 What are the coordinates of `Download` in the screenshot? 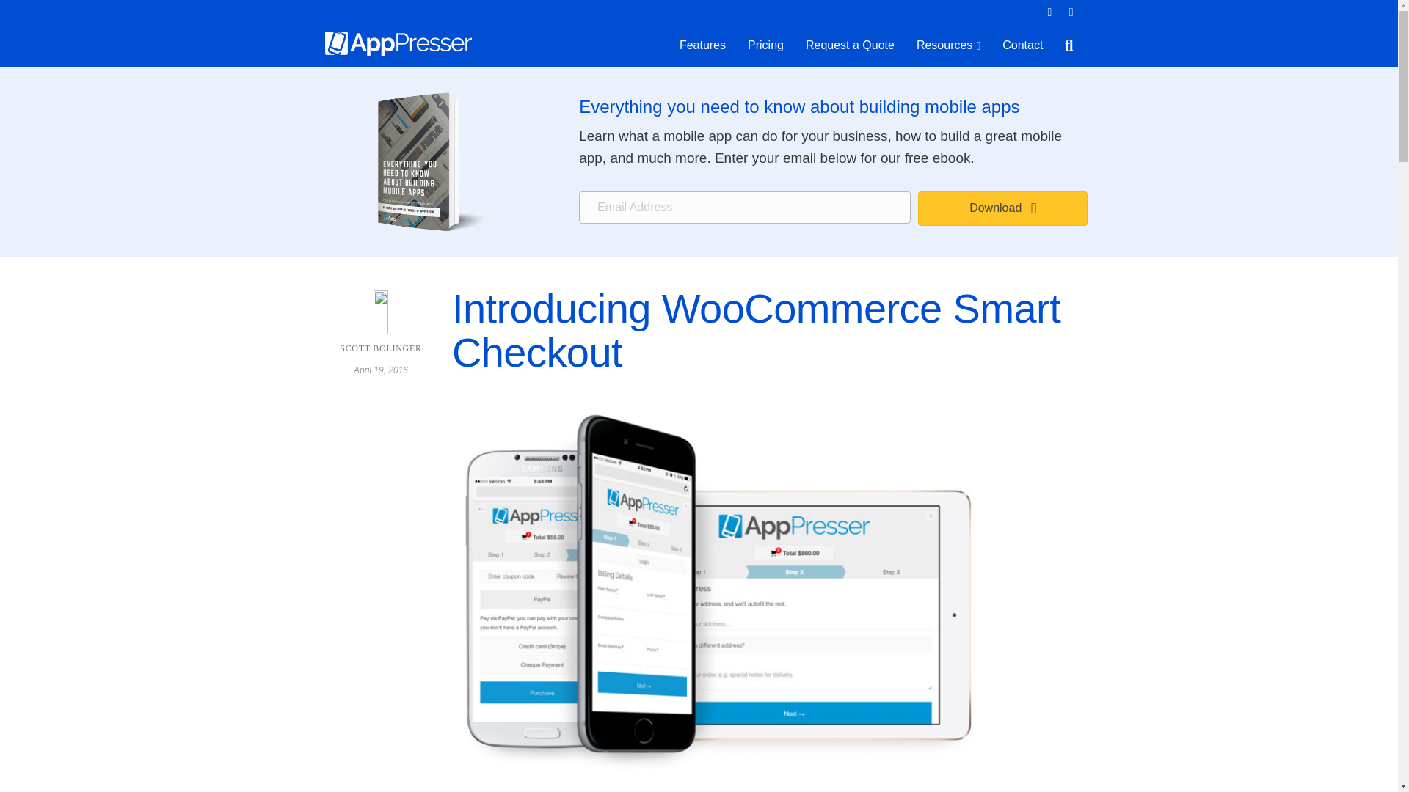 It's located at (1002, 208).